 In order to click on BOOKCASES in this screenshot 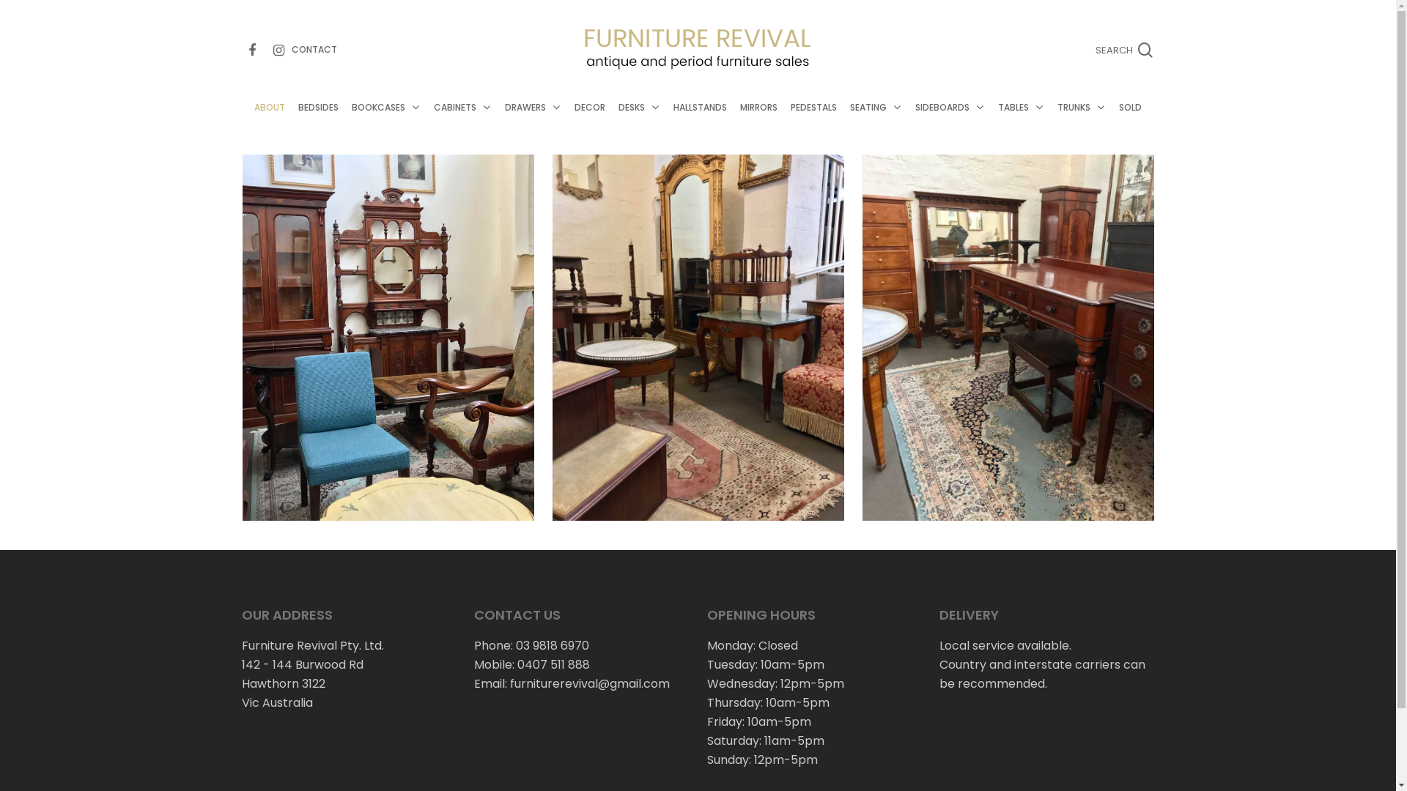, I will do `click(386, 122)`.